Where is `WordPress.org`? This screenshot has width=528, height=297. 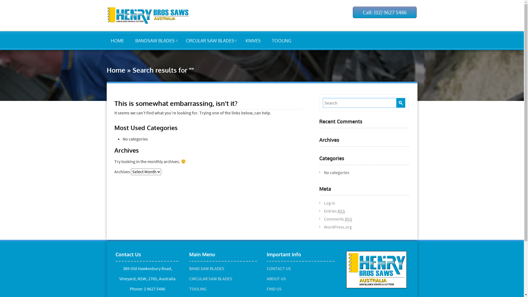
WordPress.org is located at coordinates (338, 227).